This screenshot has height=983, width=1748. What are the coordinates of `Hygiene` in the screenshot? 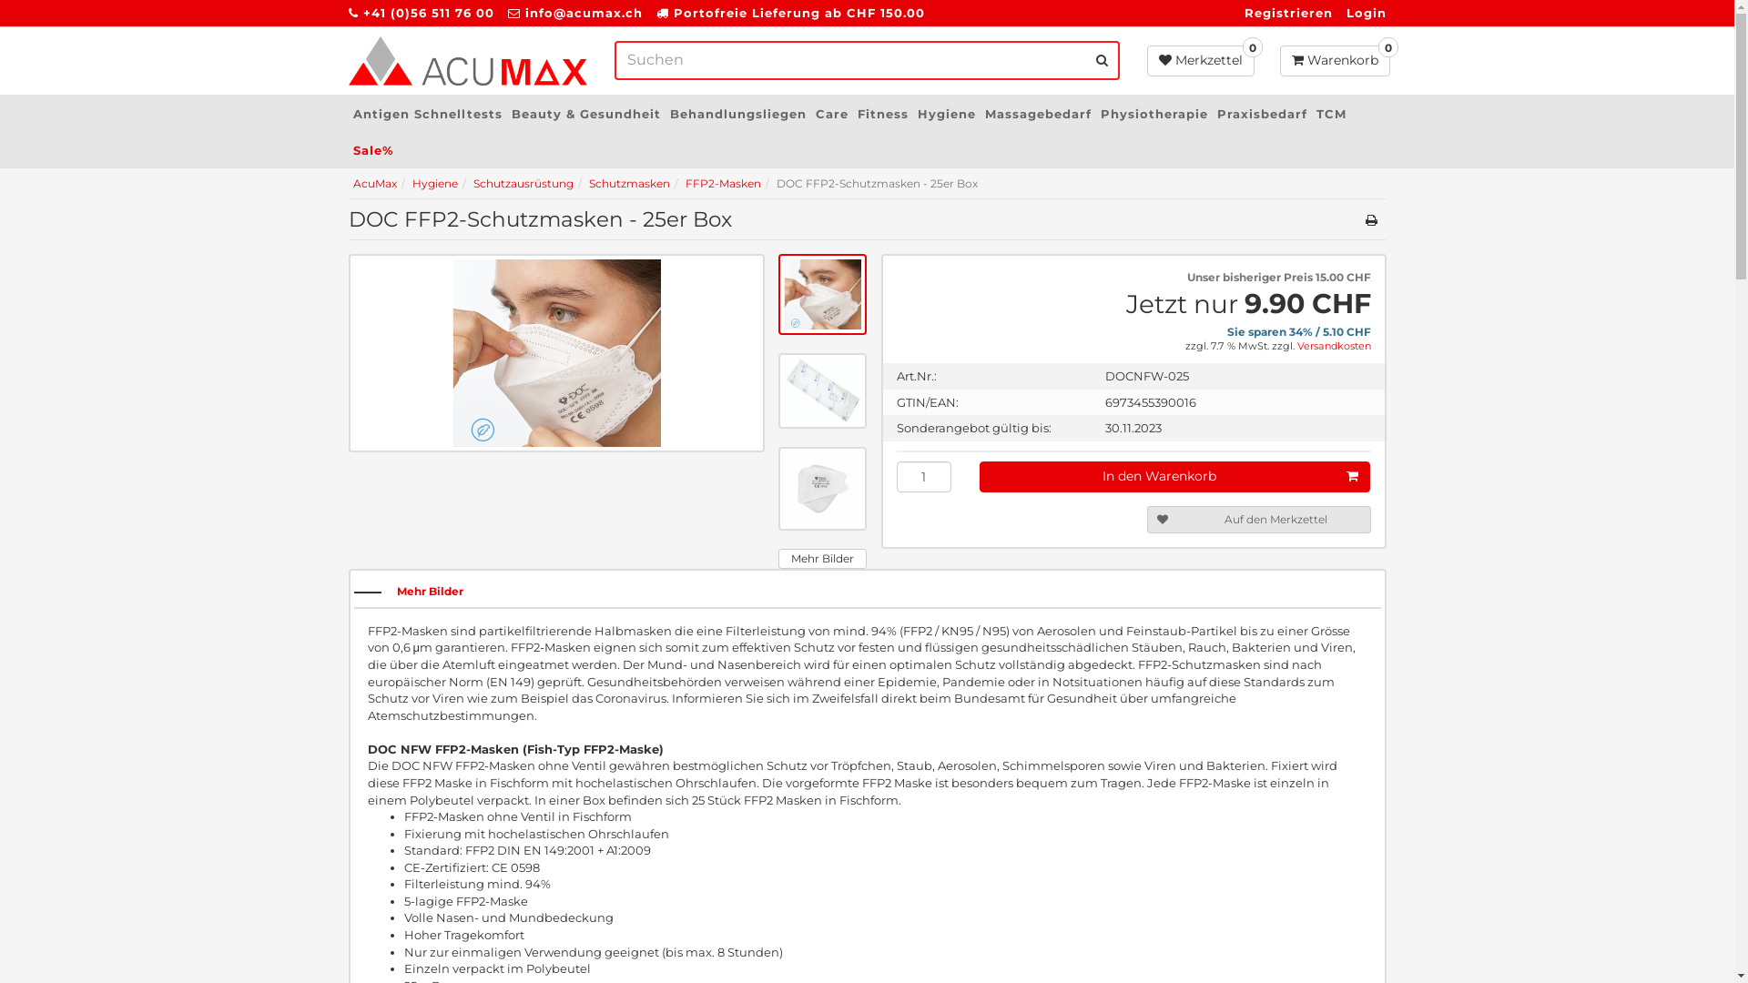 It's located at (434, 184).